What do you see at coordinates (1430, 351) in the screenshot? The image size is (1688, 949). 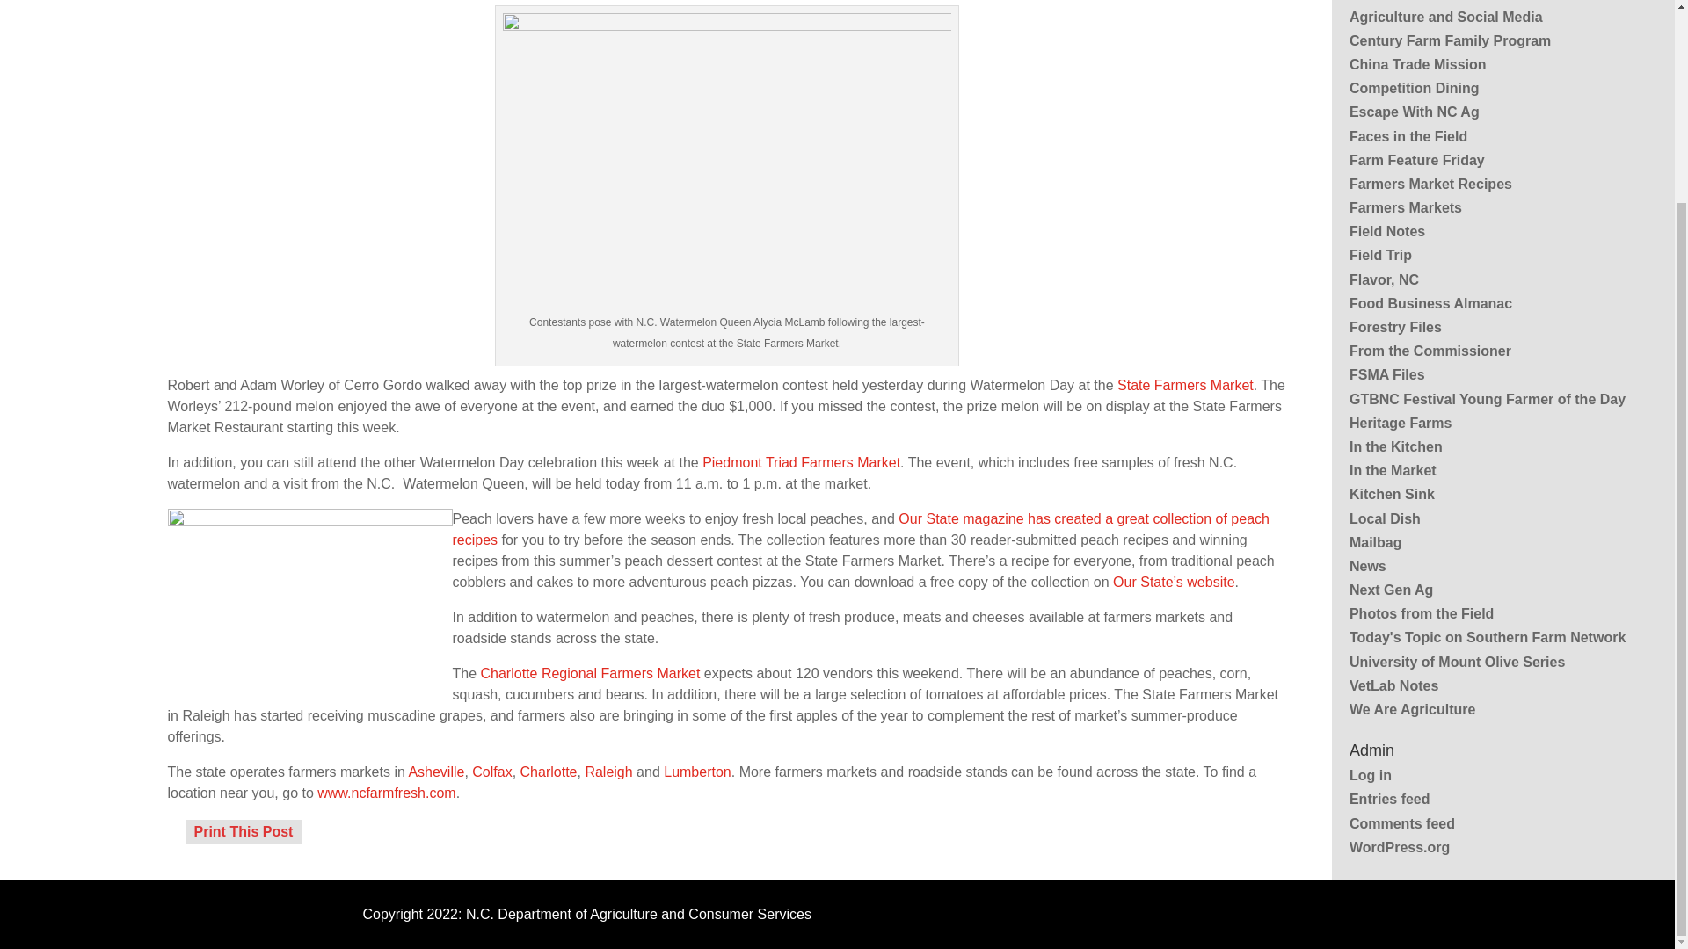 I see `From the Commissioner` at bounding box center [1430, 351].